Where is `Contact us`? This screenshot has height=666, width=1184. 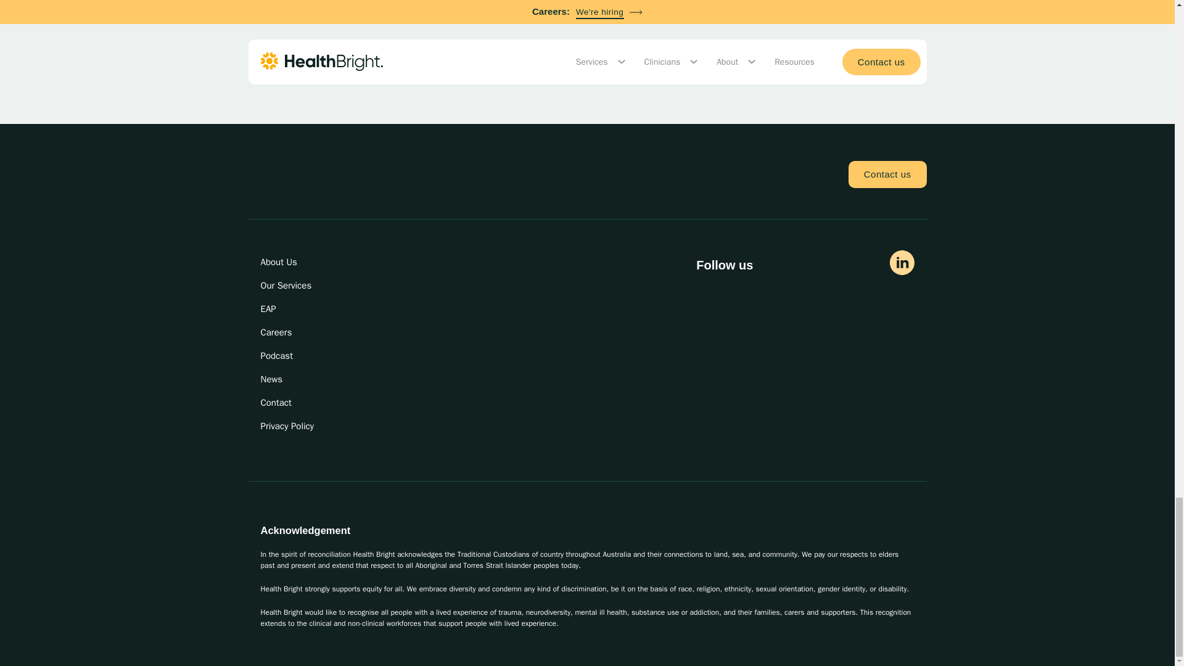 Contact us is located at coordinates (888, 174).